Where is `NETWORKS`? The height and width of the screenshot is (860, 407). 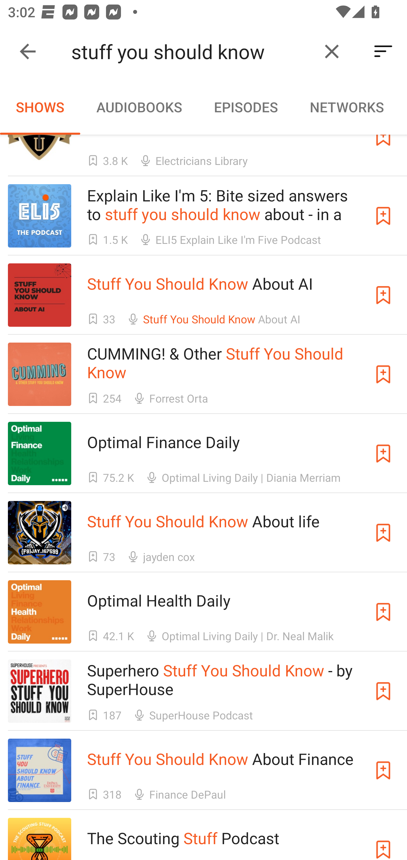
NETWORKS is located at coordinates (347, 107).